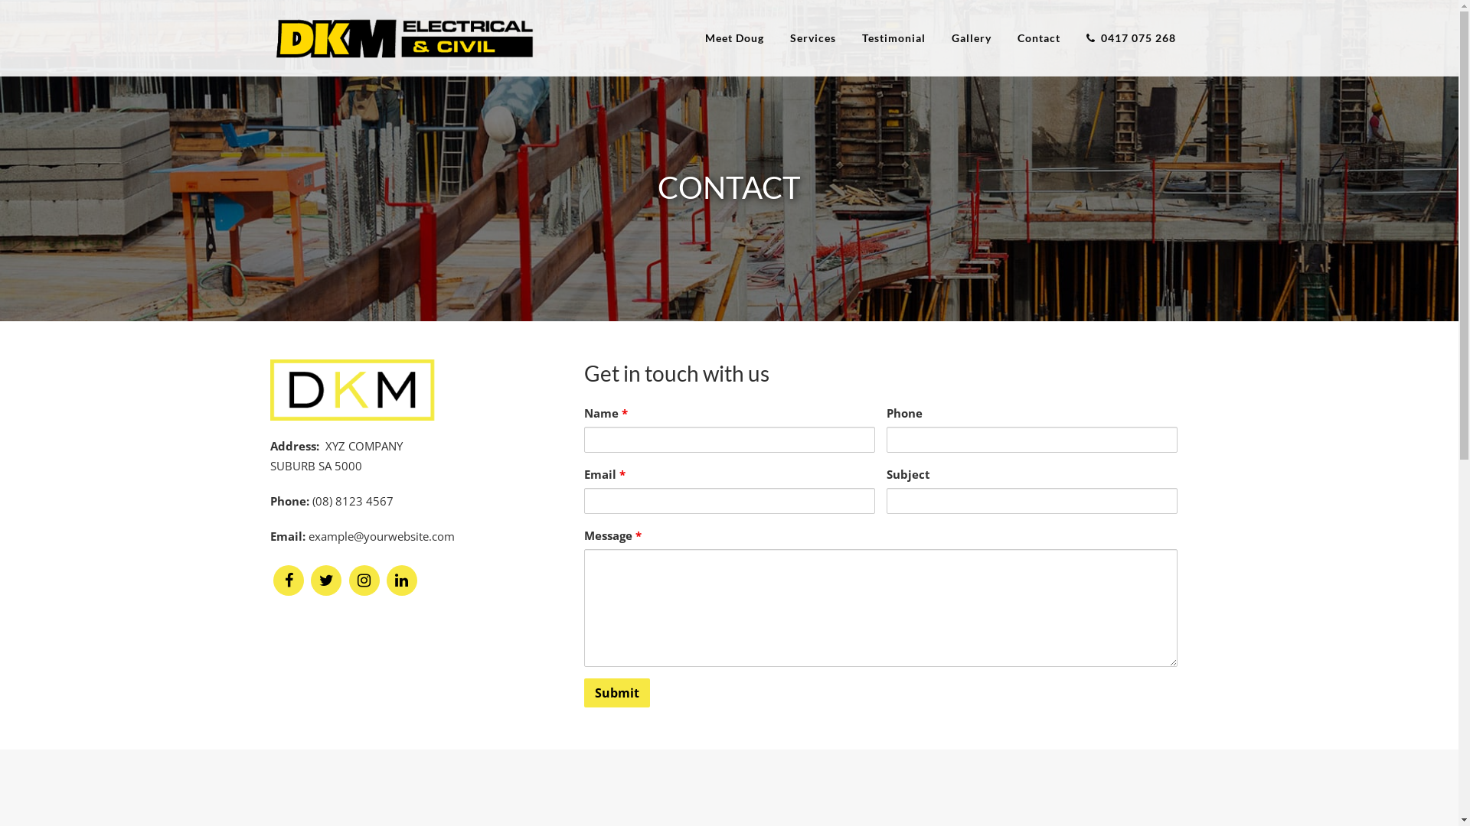 Image resolution: width=1470 pixels, height=826 pixels. Describe the element at coordinates (1039, 38) in the screenshot. I see `Contact` at that location.